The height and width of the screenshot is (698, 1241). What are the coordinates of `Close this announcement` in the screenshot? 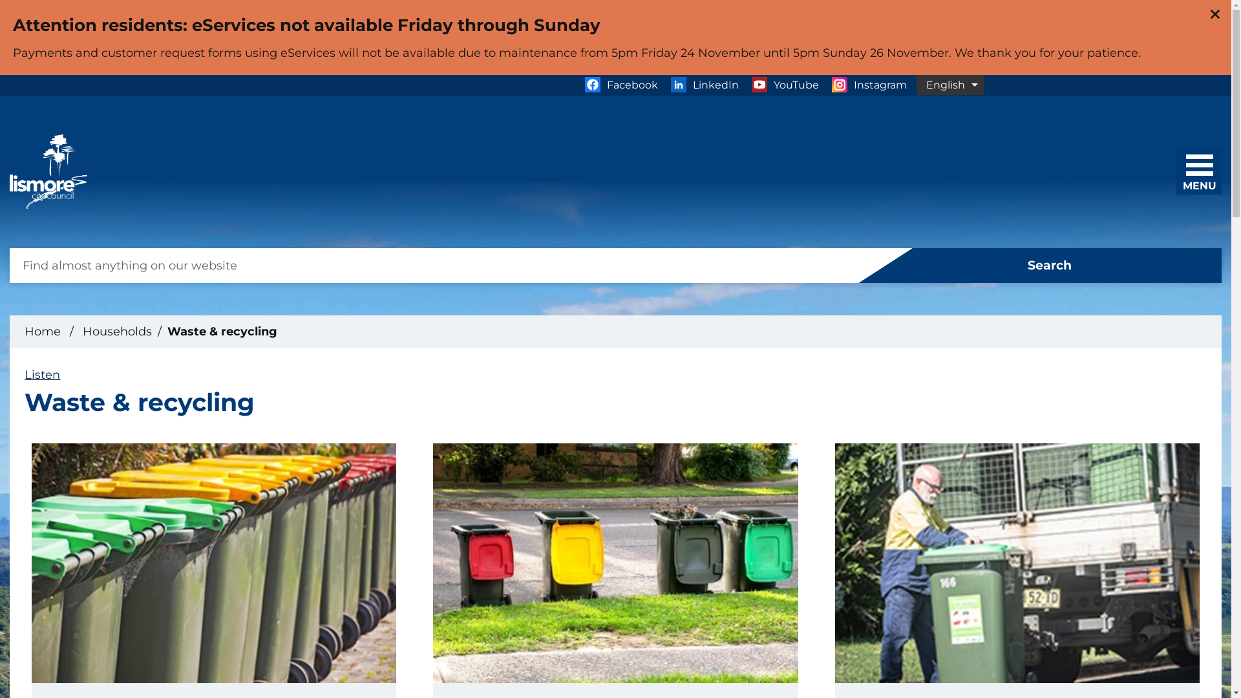 It's located at (1215, 14).